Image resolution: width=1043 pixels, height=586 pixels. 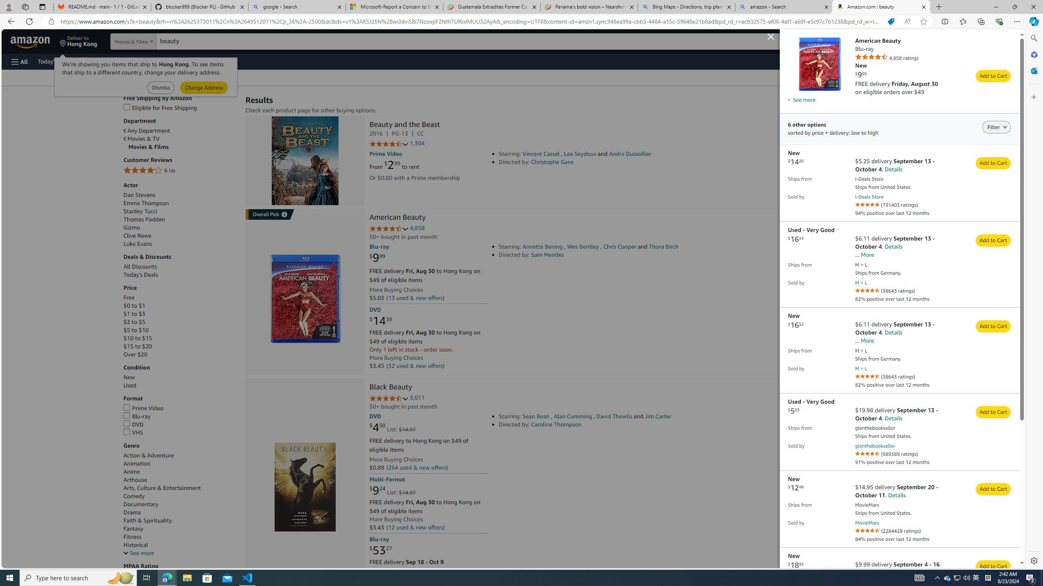 I want to click on Clive Rowe, so click(x=180, y=236).